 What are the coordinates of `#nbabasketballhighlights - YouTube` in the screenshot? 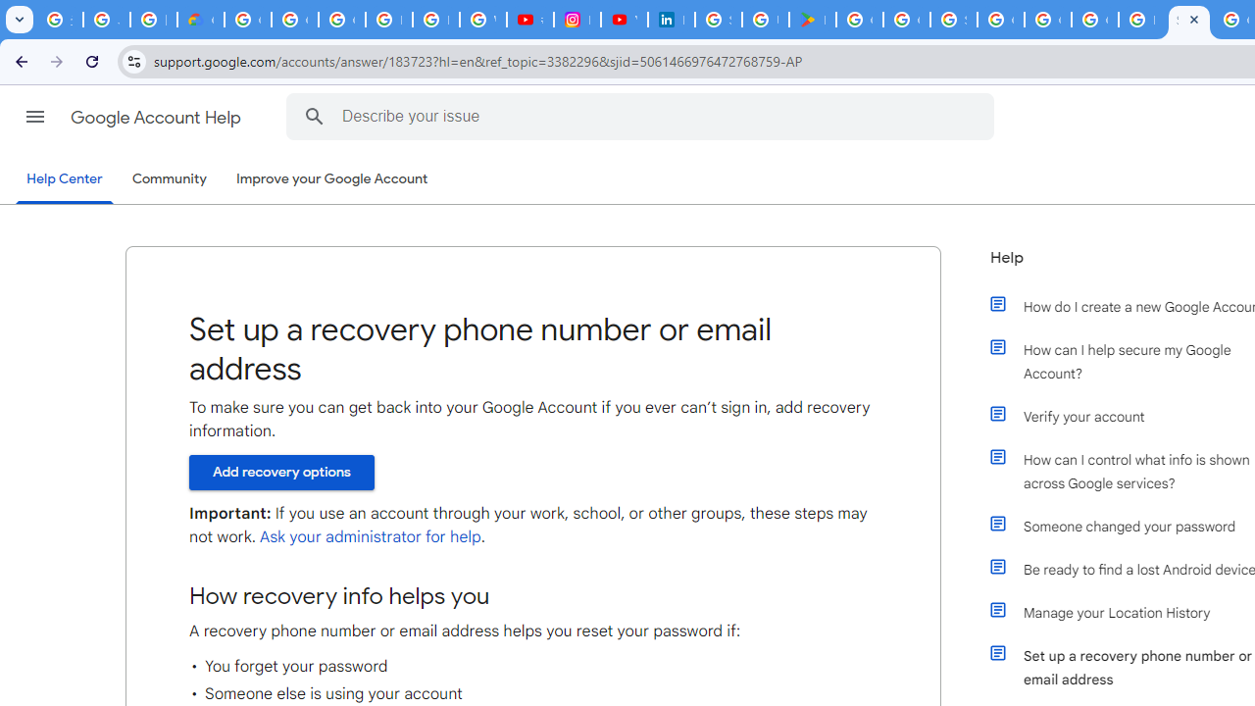 It's located at (529, 20).